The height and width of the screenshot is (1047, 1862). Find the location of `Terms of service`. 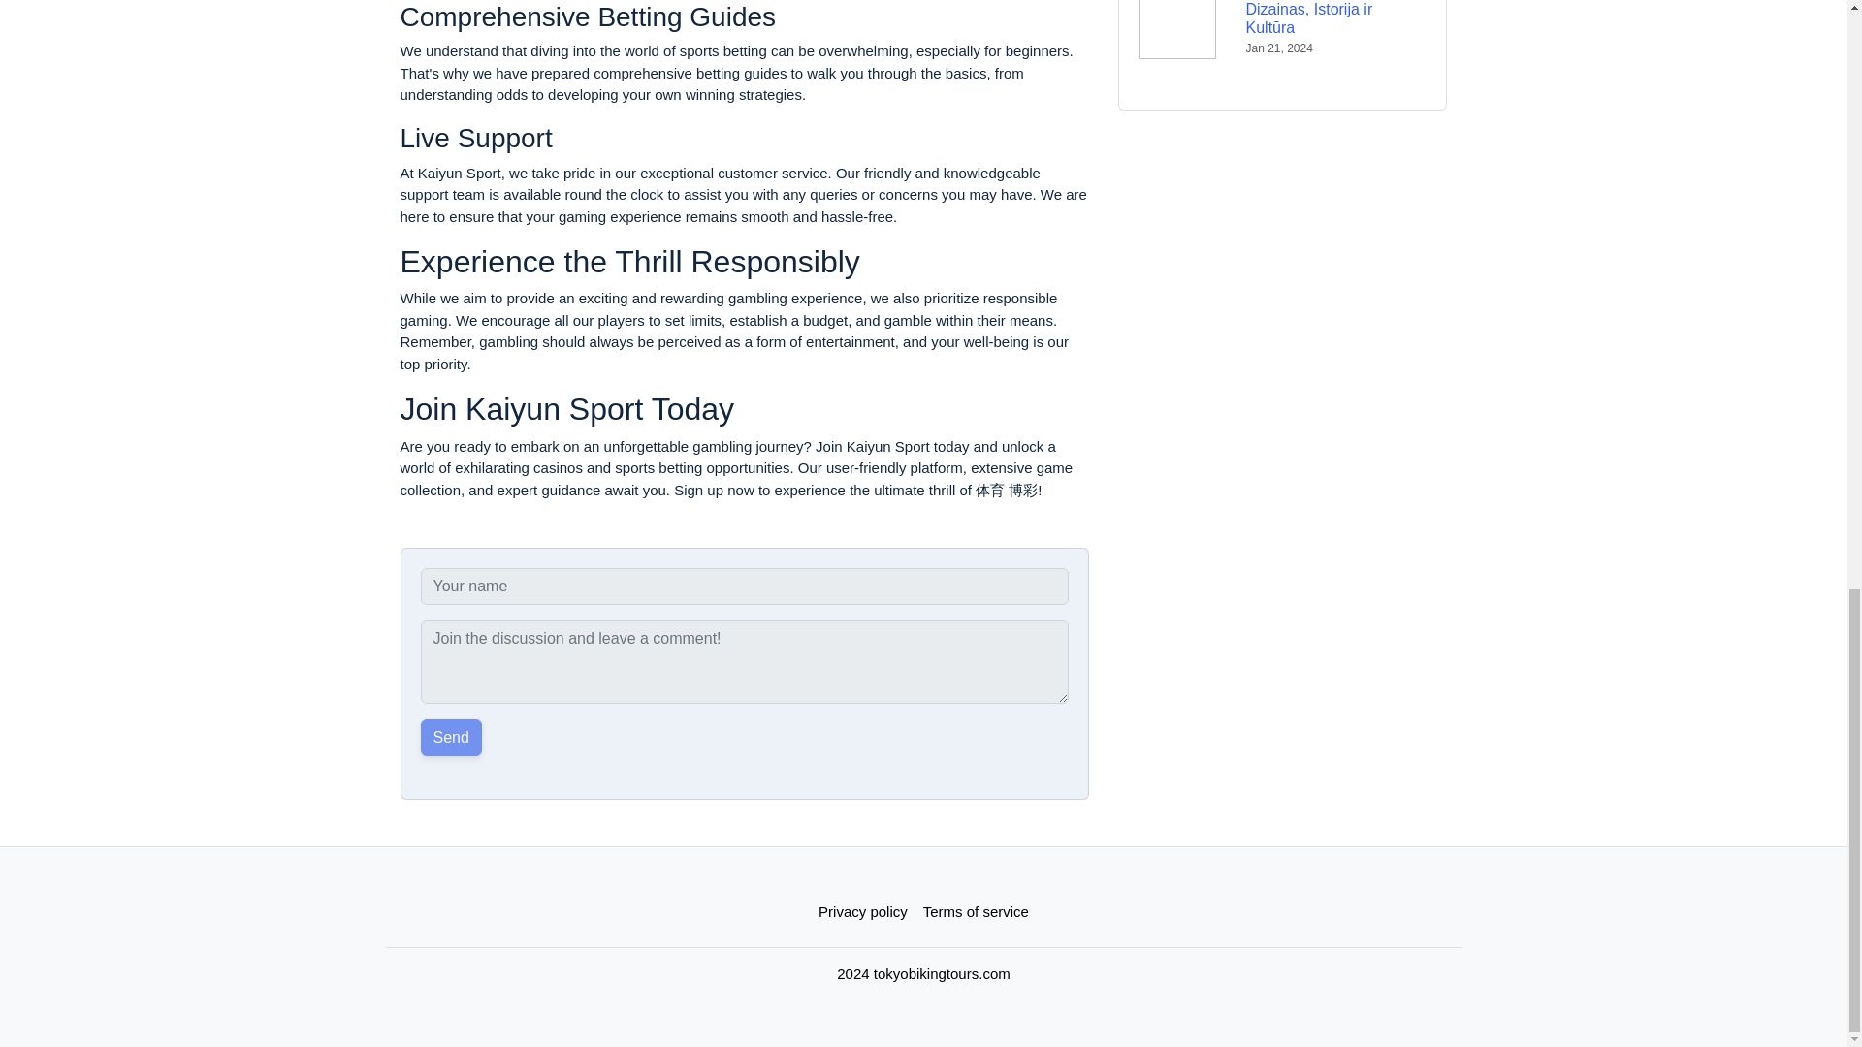

Terms of service is located at coordinates (976, 913).